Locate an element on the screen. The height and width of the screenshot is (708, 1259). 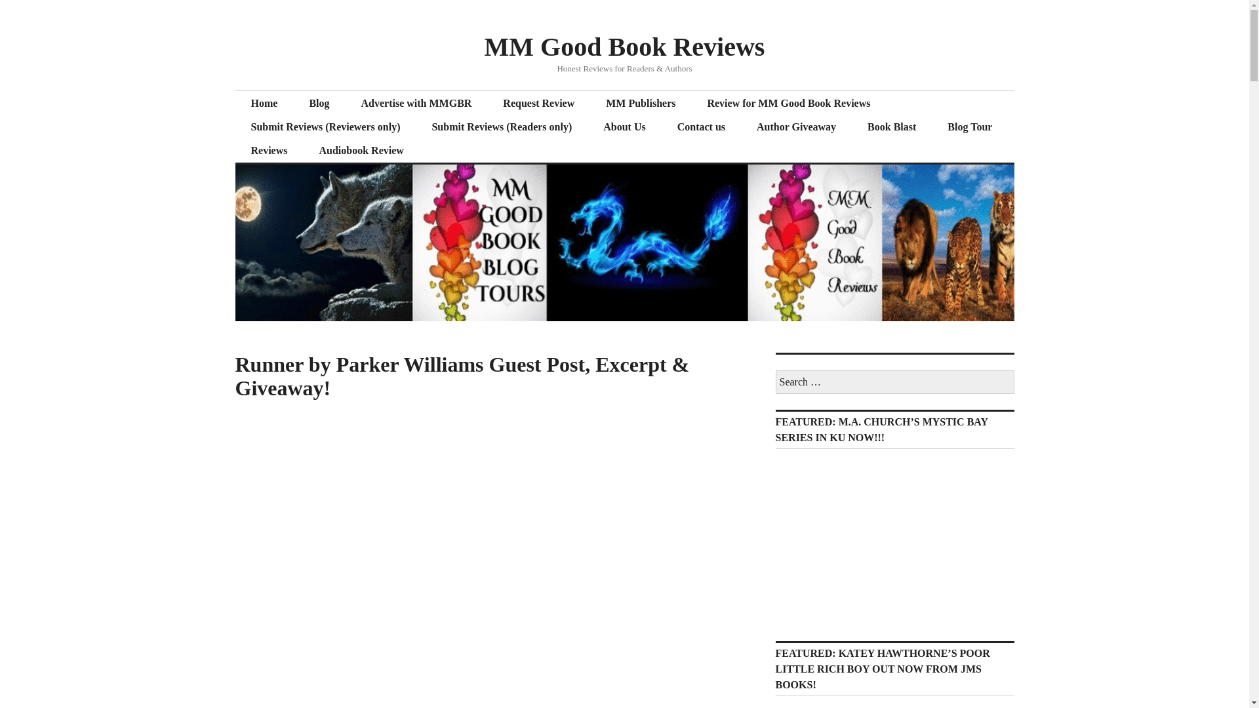
Advertise with MMGBR is located at coordinates (854, 543).